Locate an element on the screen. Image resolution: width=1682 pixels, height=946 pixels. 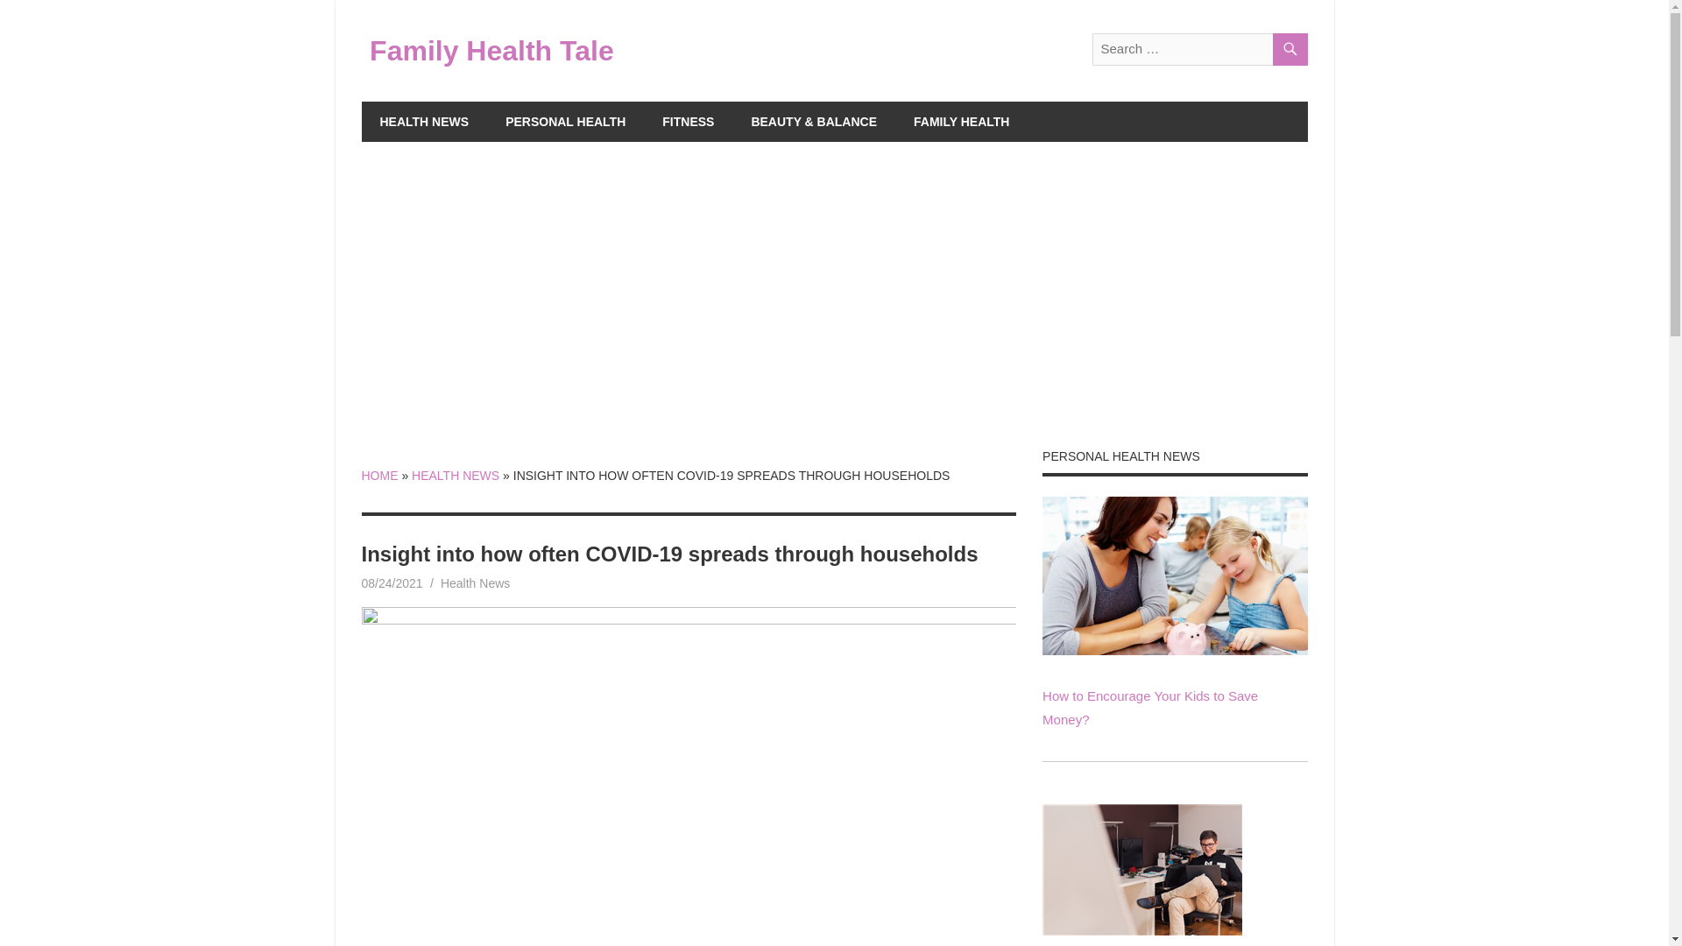
How to Encourage Your Kids to Save Money? is located at coordinates (1150, 708).